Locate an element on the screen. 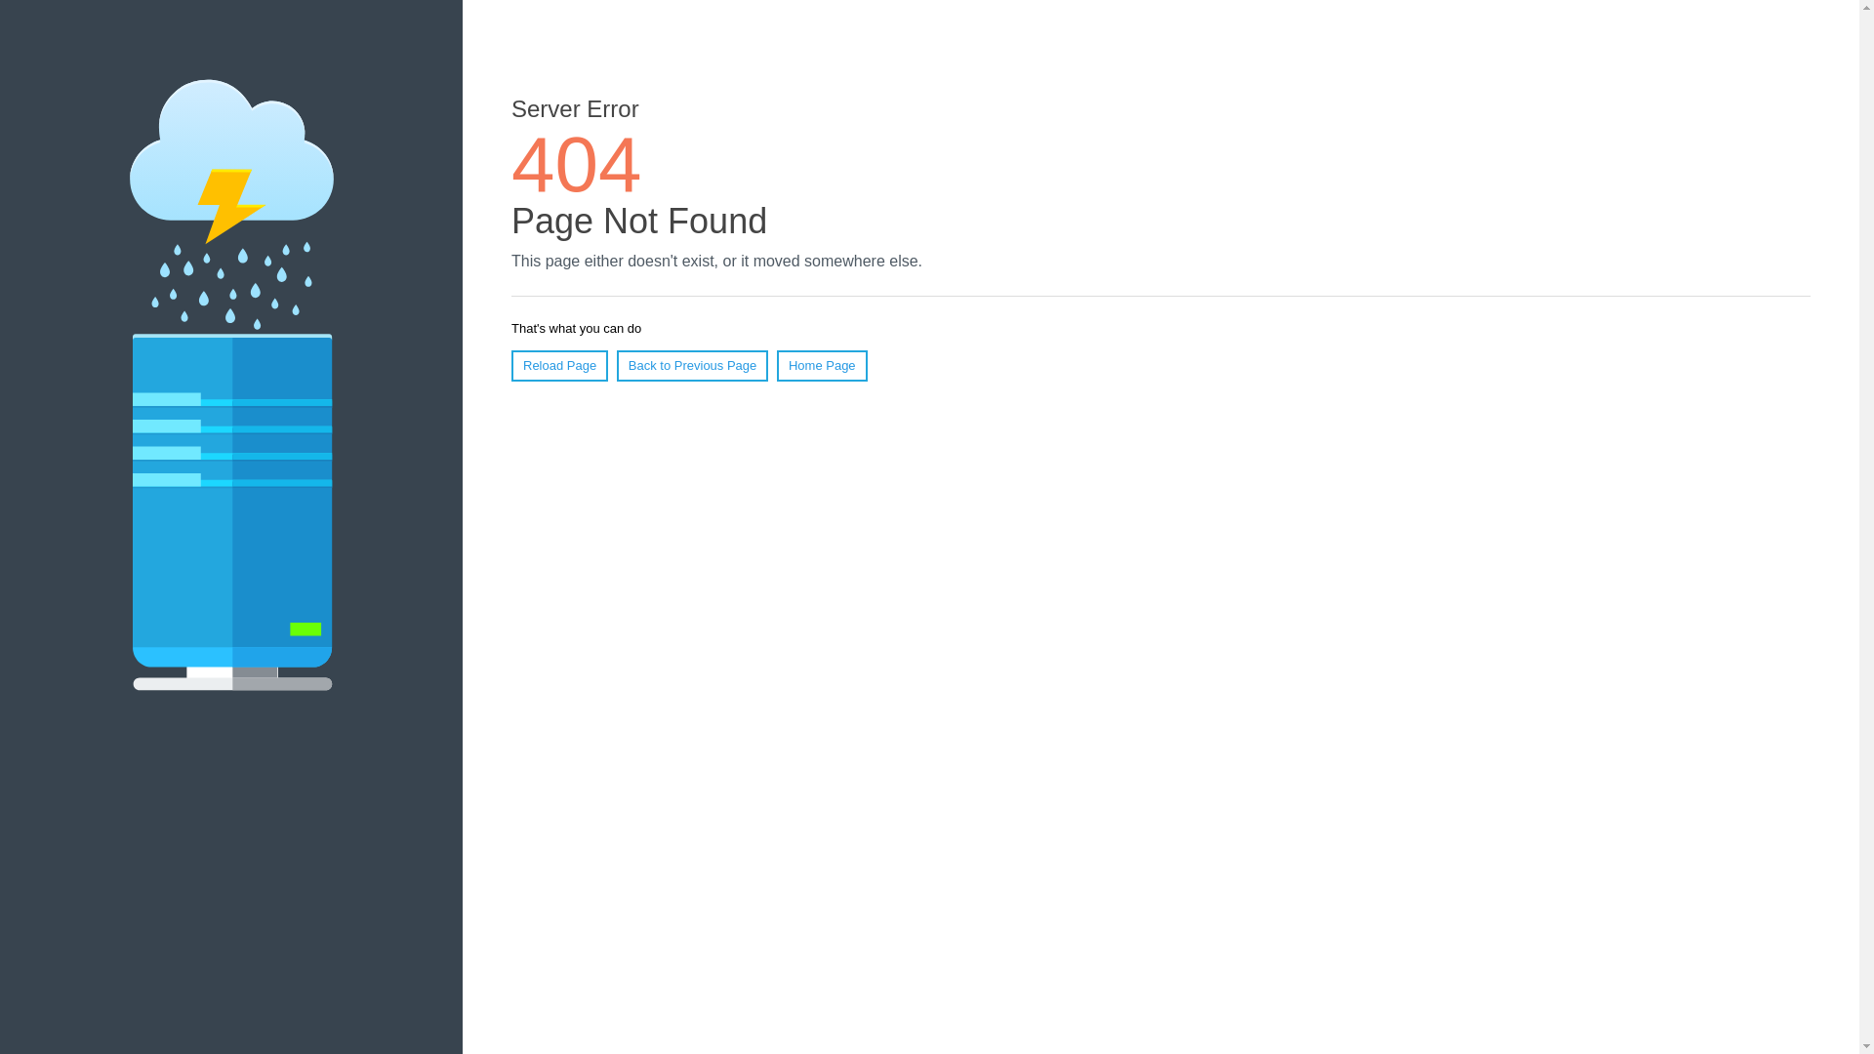 This screenshot has width=1874, height=1054. Home Page is located at coordinates (822, 366).